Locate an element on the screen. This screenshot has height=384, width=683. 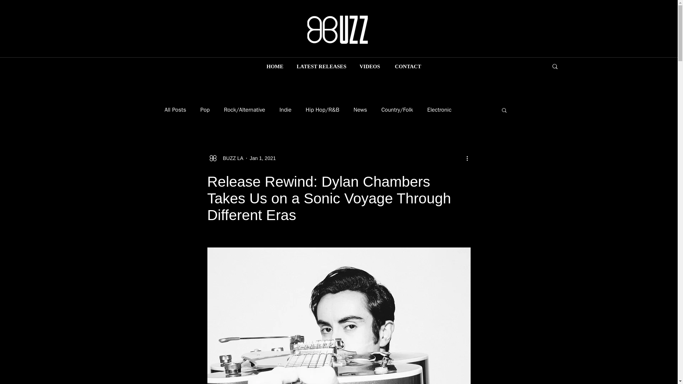
VIDEOS is located at coordinates (370, 66).